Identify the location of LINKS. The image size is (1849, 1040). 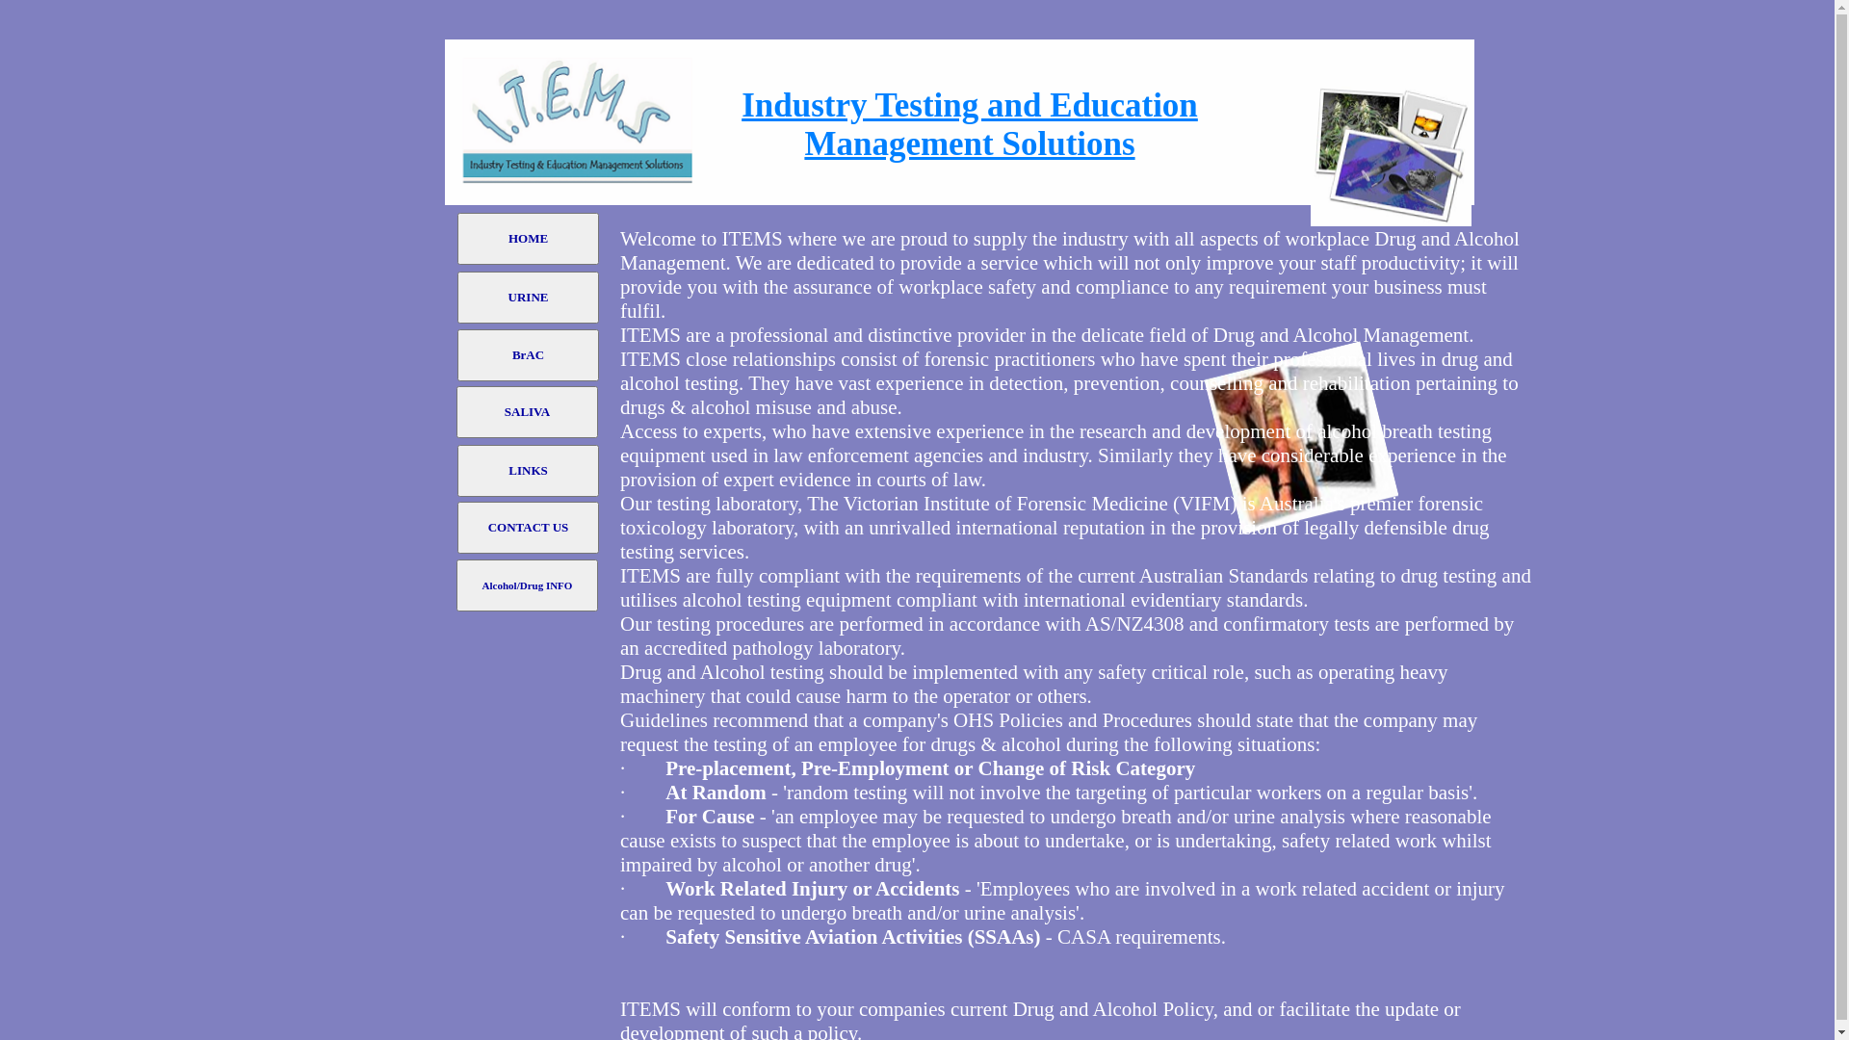
(528, 471).